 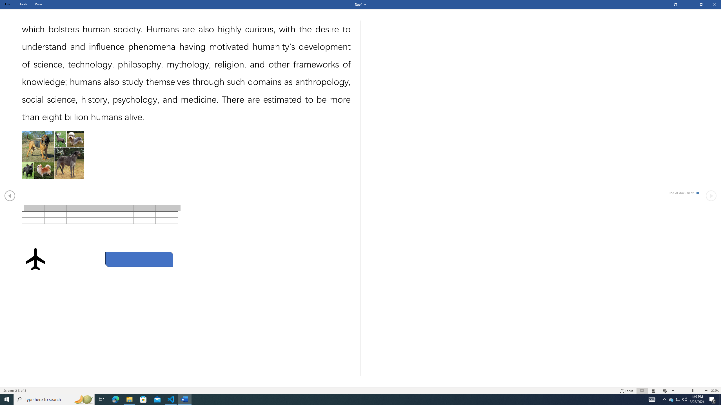 What do you see at coordinates (673, 391) in the screenshot?
I see `Decrease Text Size` at bounding box center [673, 391].